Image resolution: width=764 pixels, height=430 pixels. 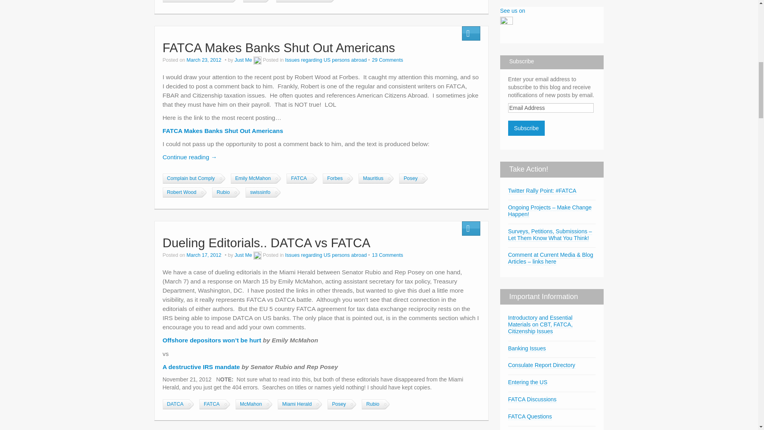 I want to click on View all posts by Just Me, so click(x=243, y=60).